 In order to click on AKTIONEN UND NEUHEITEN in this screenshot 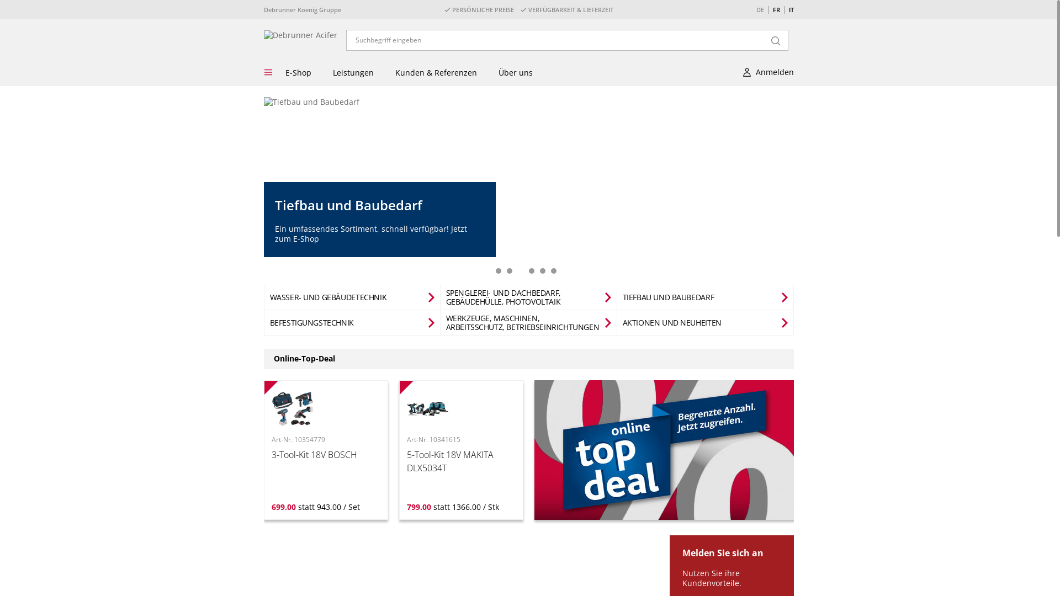, I will do `click(678, 323)`.